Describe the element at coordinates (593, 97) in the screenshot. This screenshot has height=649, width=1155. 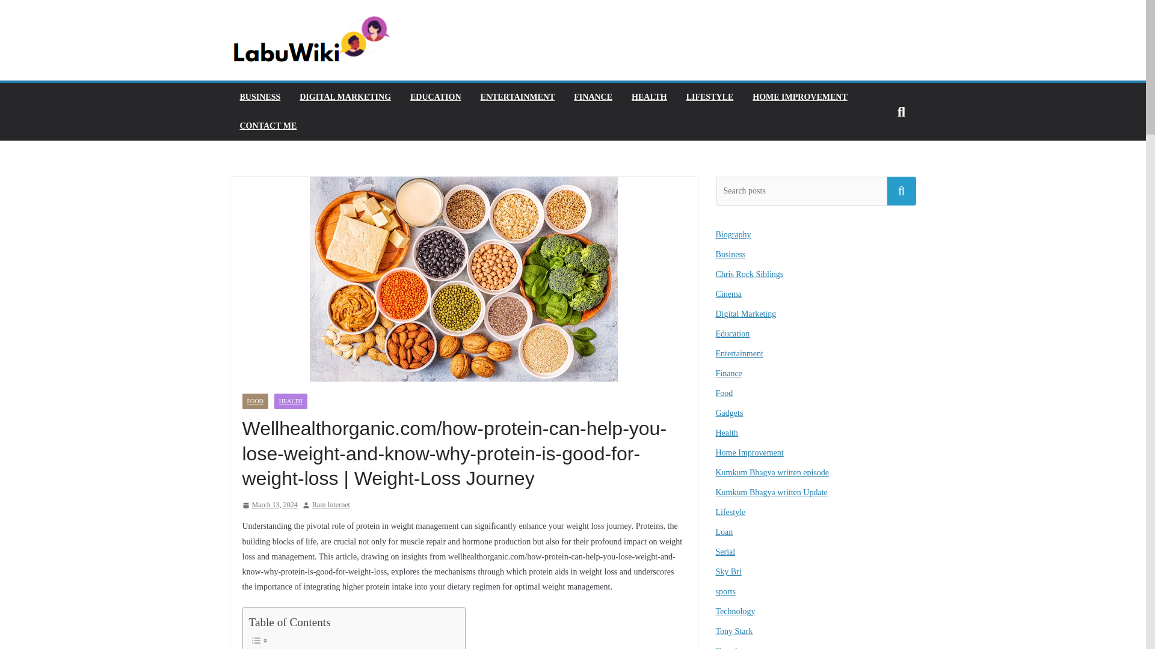
I see `FINANCE` at that location.